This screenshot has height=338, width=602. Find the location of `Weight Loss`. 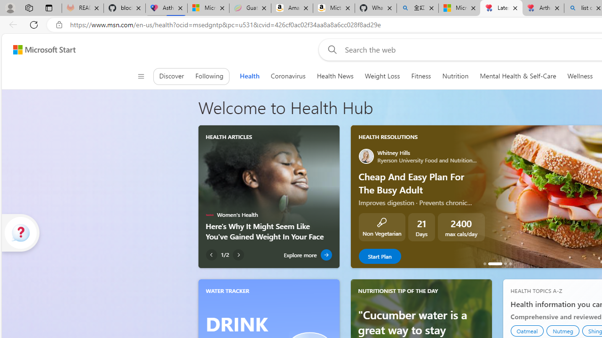

Weight Loss is located at coordinates (382, 76).